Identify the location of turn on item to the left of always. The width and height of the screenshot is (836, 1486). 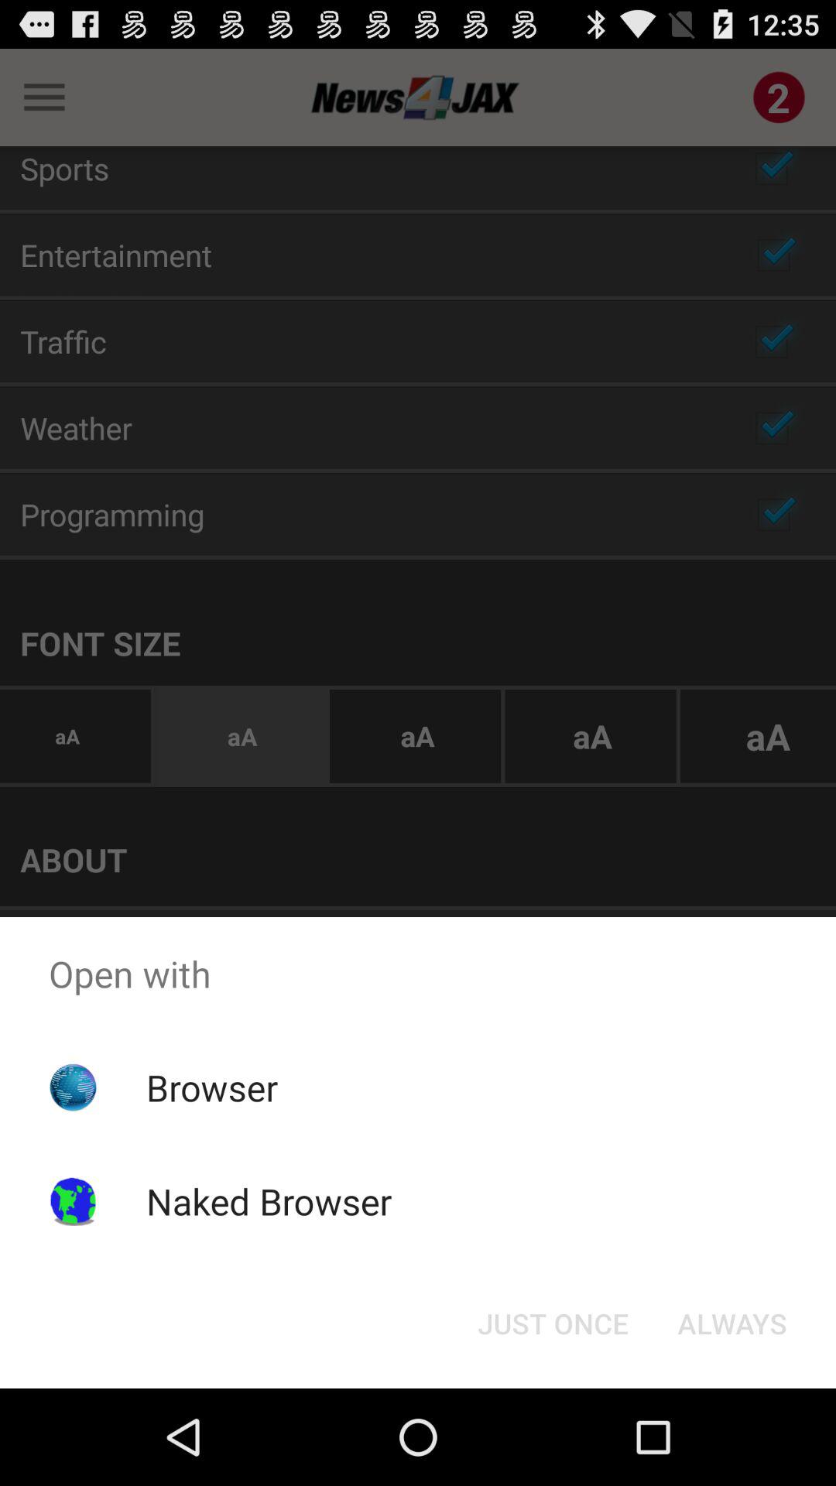
(553, 1323).